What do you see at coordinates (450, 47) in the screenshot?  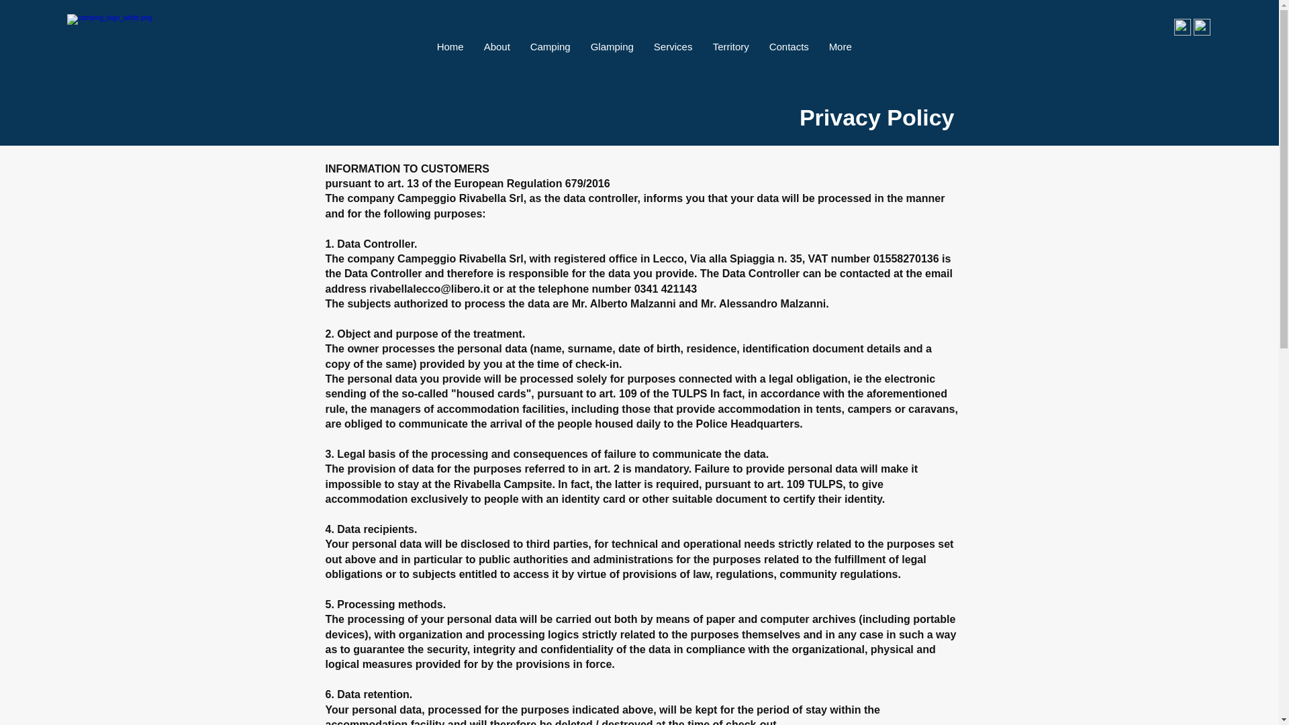 I see `Home` at bounding box center [450, 47].